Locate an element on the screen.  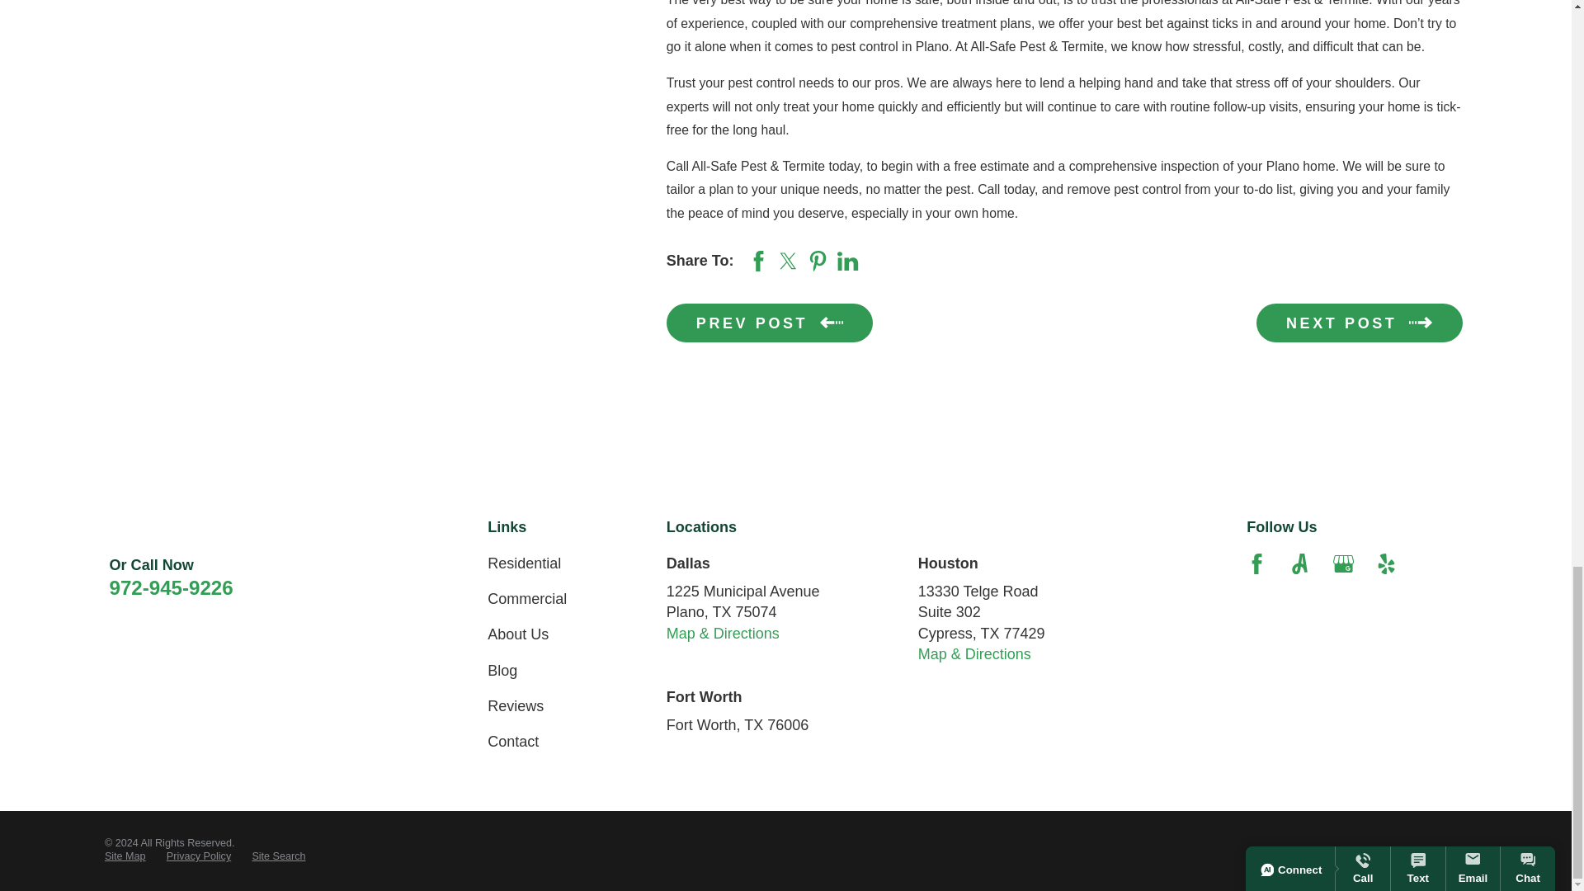
Yelp is located at coordinates (1386, 563).